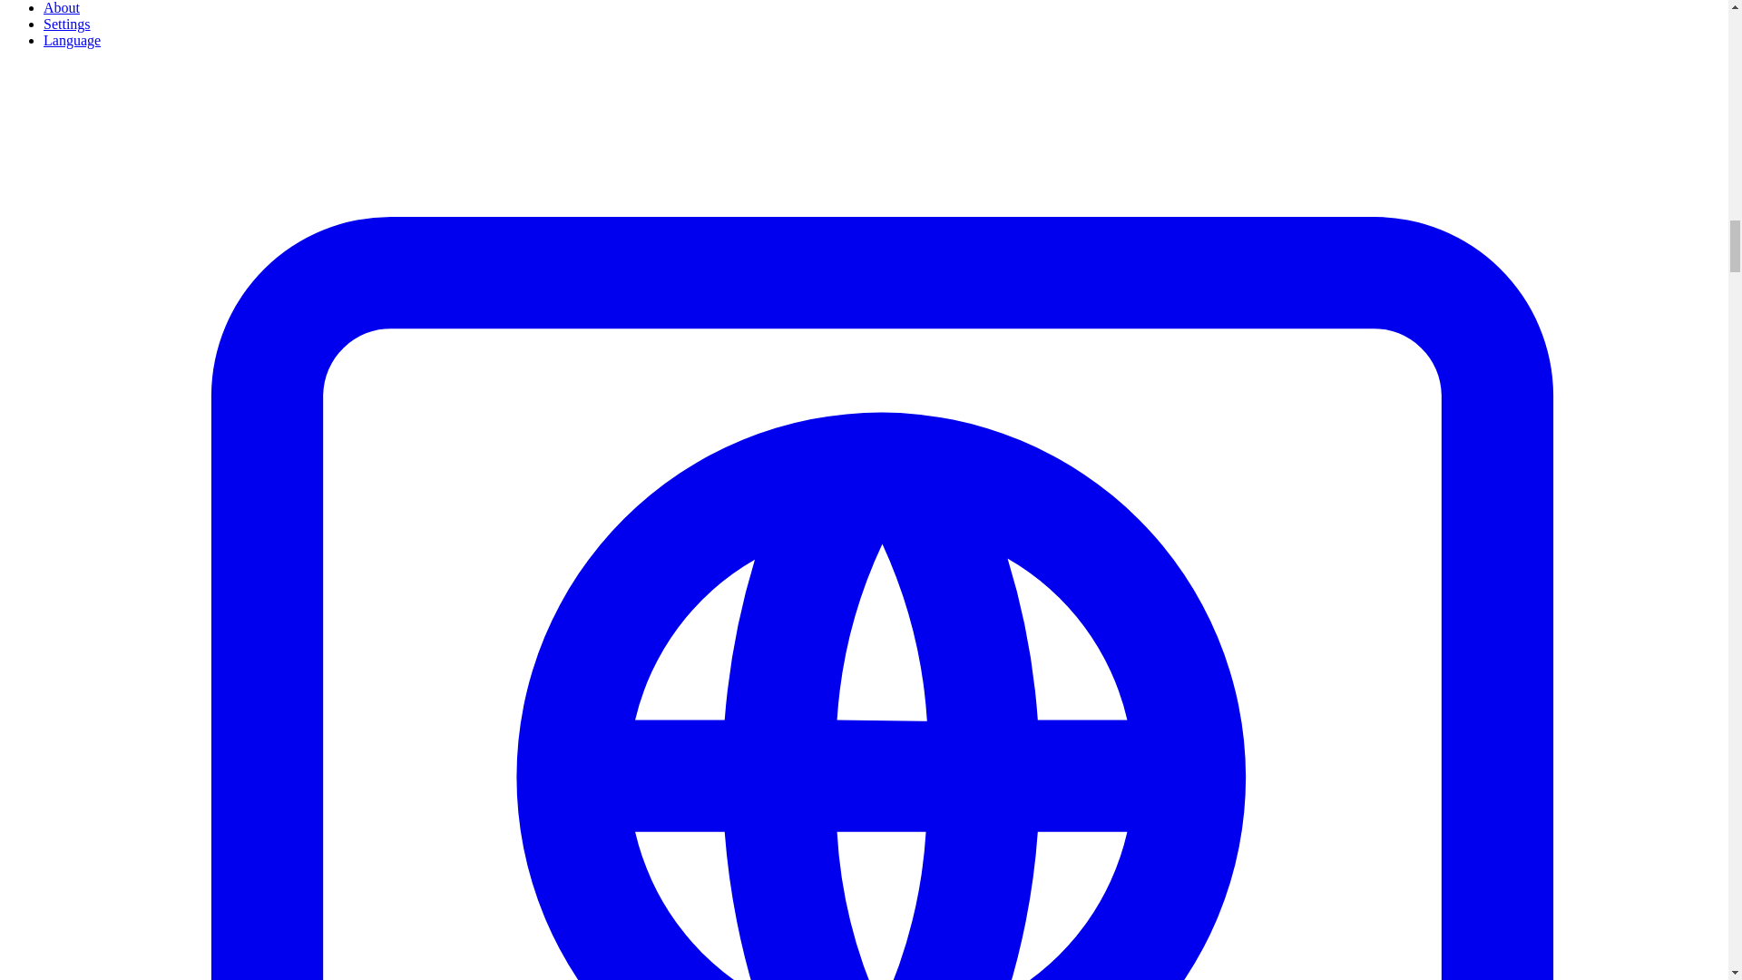  I want to click on Settings, so click(67, 24).